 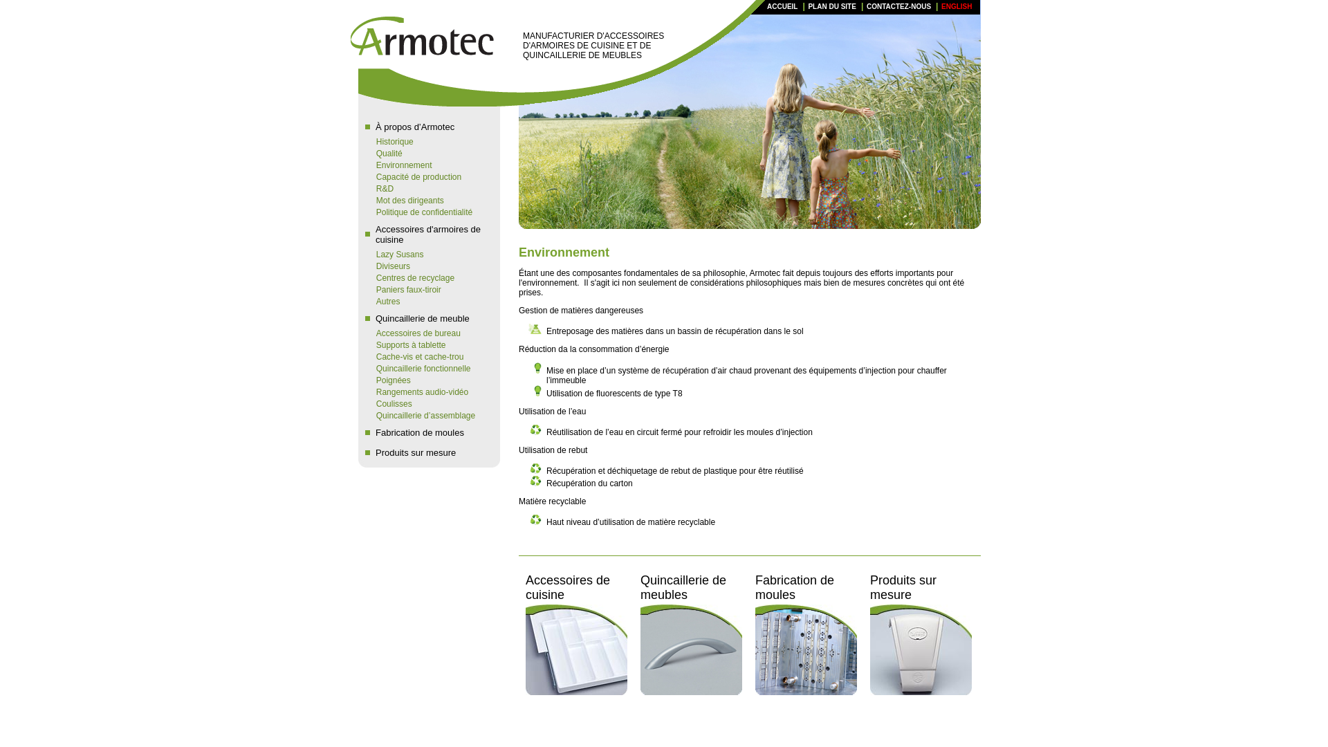 I want to click on CONTACTEZ-NOUS, so click(x=899, y=7).